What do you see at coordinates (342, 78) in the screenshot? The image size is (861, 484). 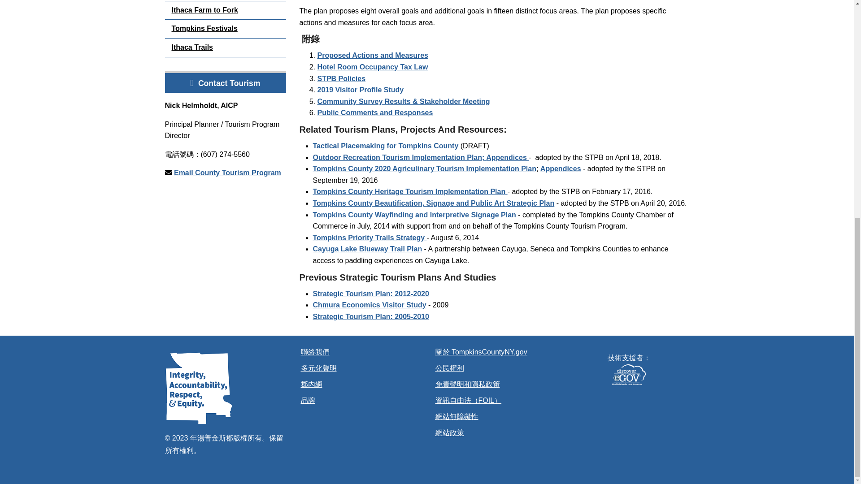 I see `STPB Policies` at bounding box center [342, 78].